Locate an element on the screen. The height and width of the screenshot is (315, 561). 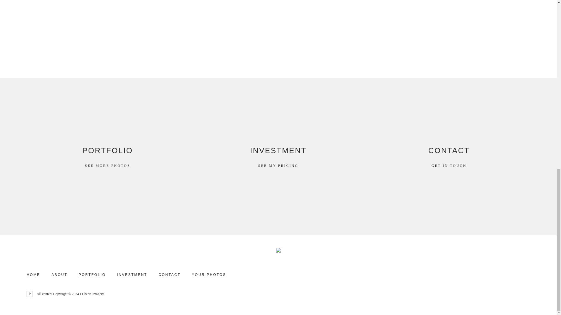
PORTFOLIO is located at coordinates (108, 156).